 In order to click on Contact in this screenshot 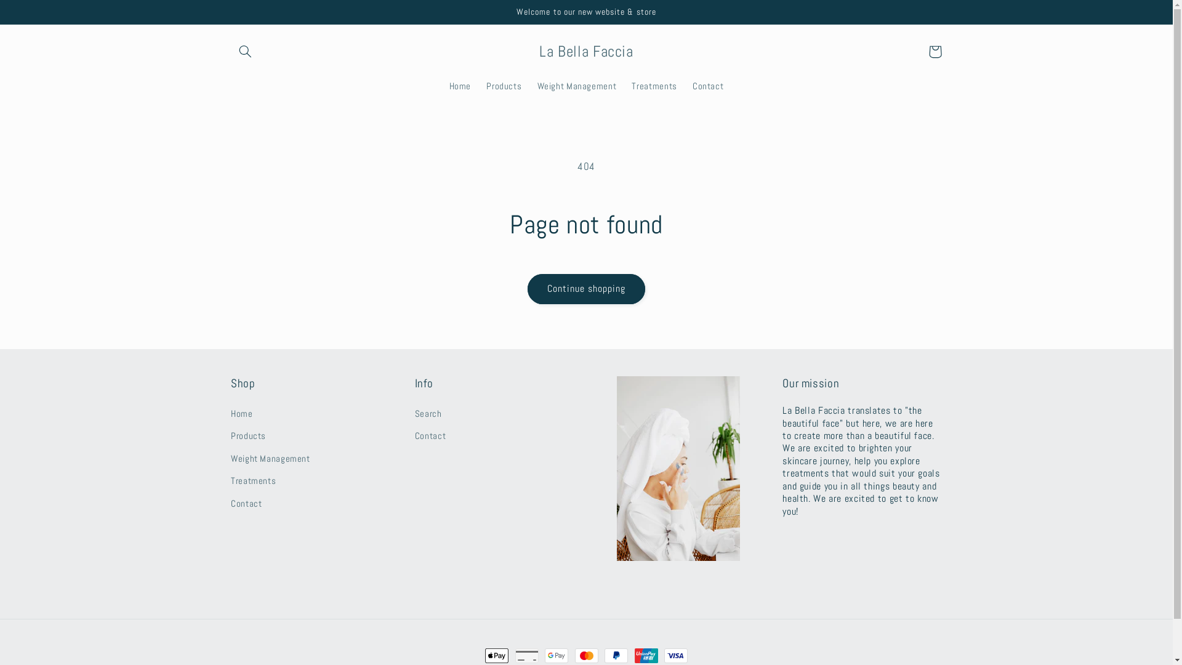, I will do `click(246, 504)`.